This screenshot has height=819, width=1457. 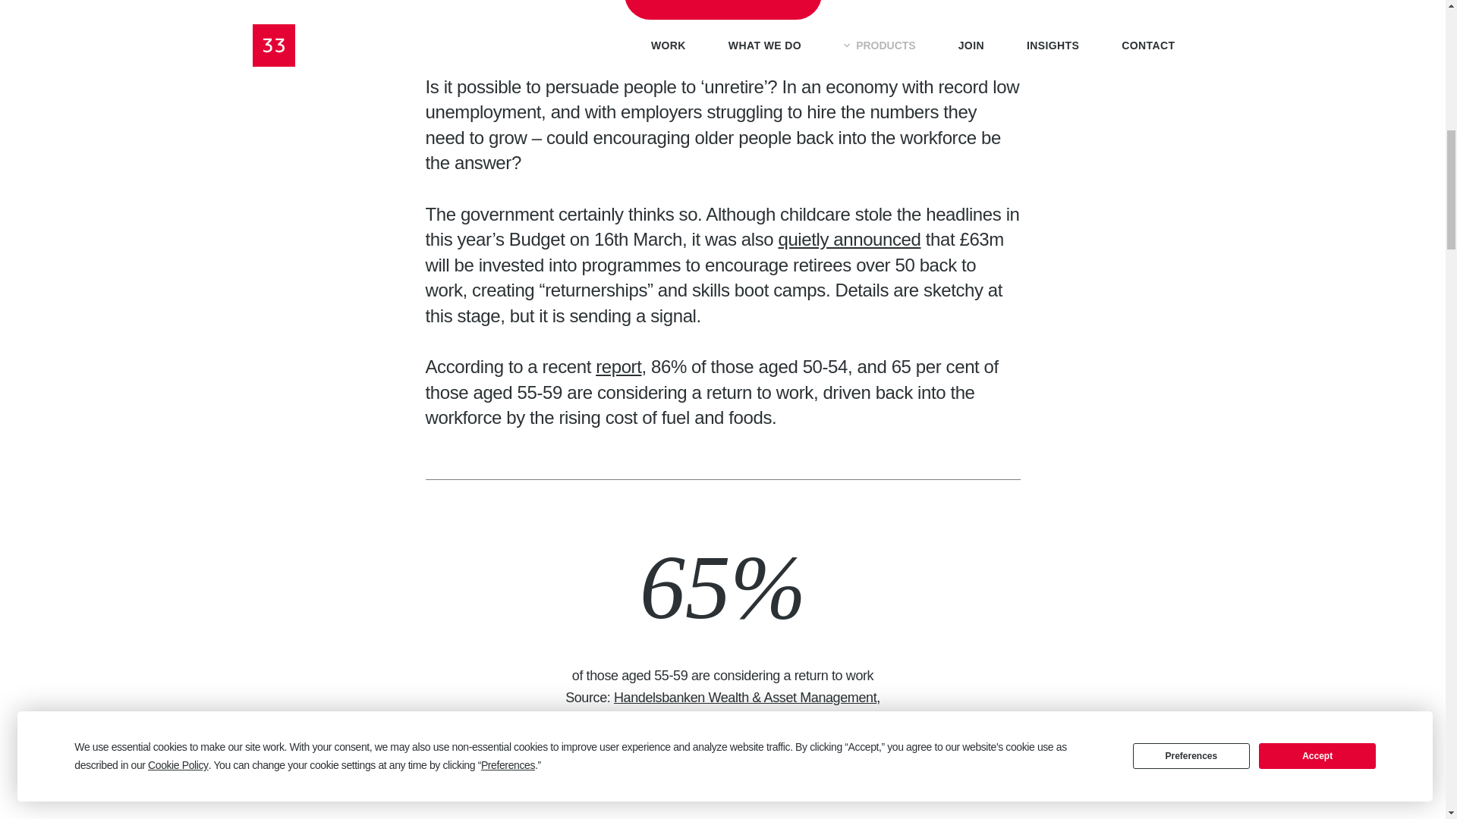 What do you see at coordinates (849, 240) in the screenshot?
I see `quietly announced` at bounding box center [849, 240].